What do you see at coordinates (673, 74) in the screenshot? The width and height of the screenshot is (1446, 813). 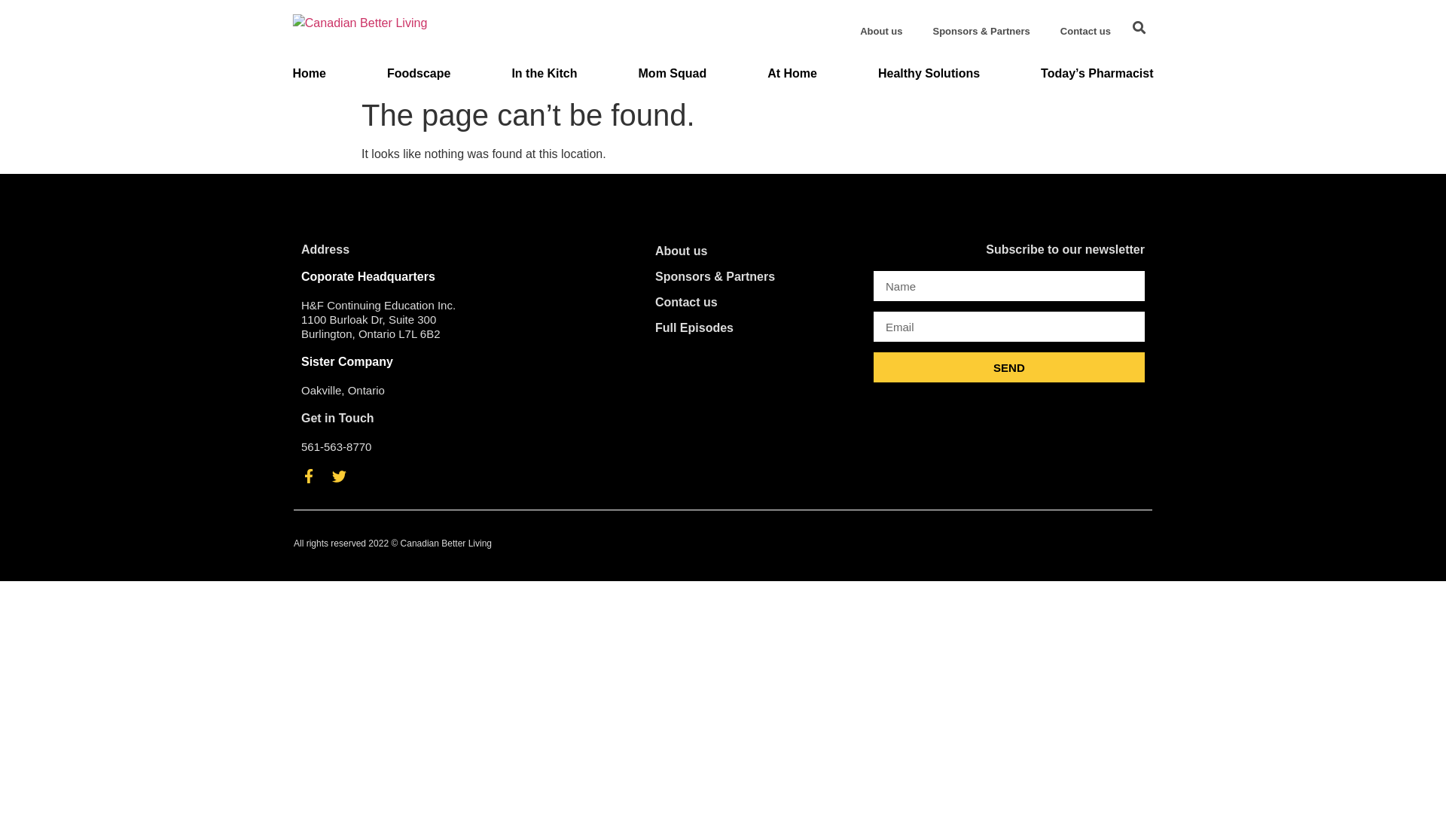 I see `Mom Squad` at bounding box center [673, 74].